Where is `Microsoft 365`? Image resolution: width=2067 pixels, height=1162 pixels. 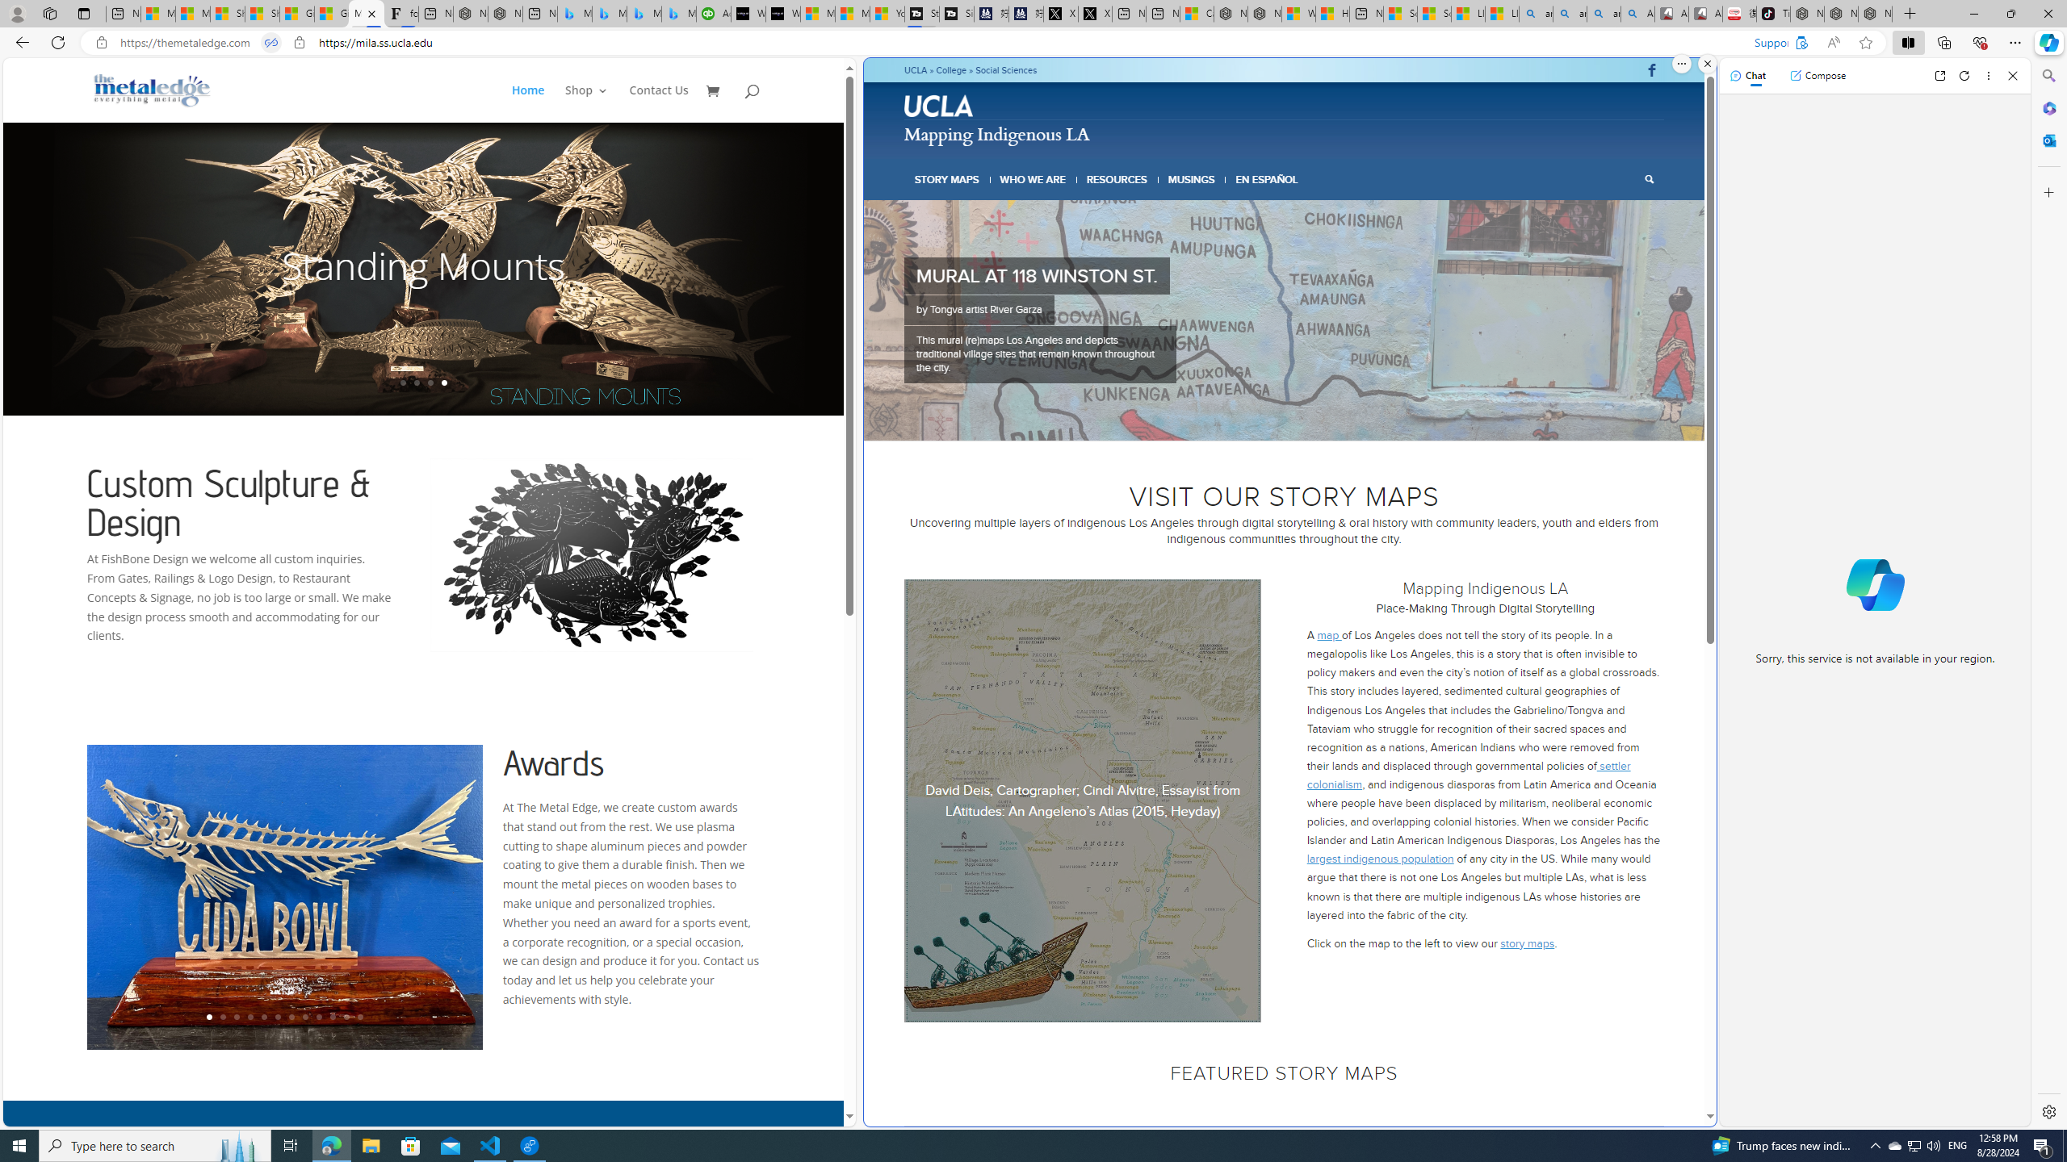
Microsoft 365 is located at coordinates (2048, 108).